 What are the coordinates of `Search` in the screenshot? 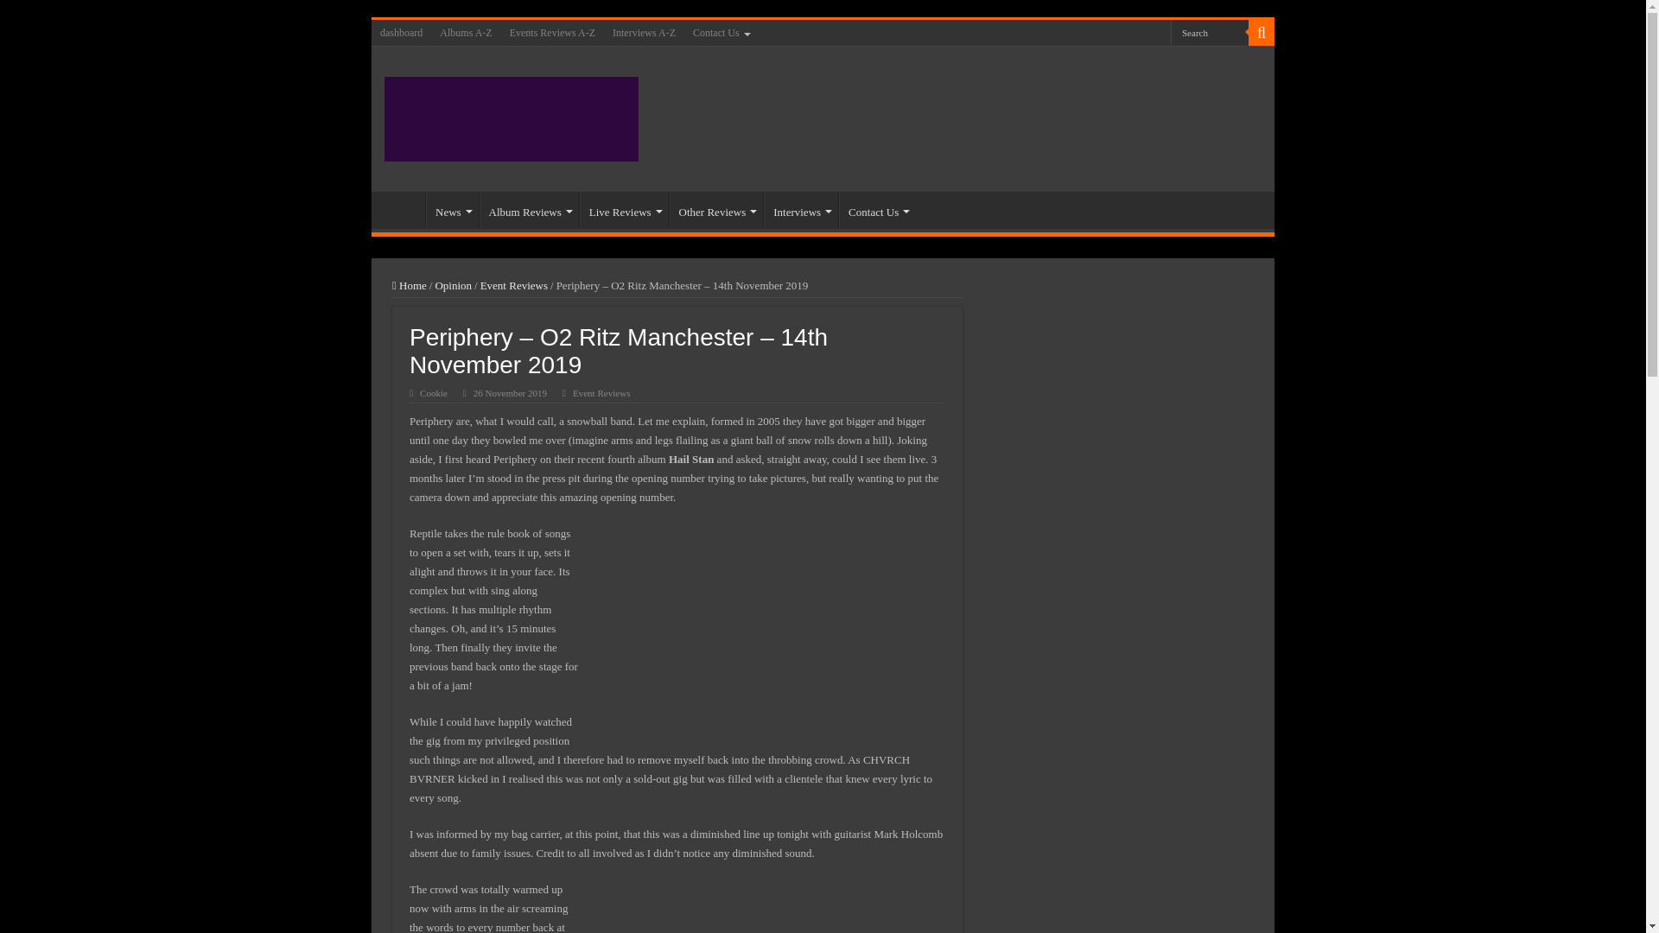 It's located at (1210, 31).